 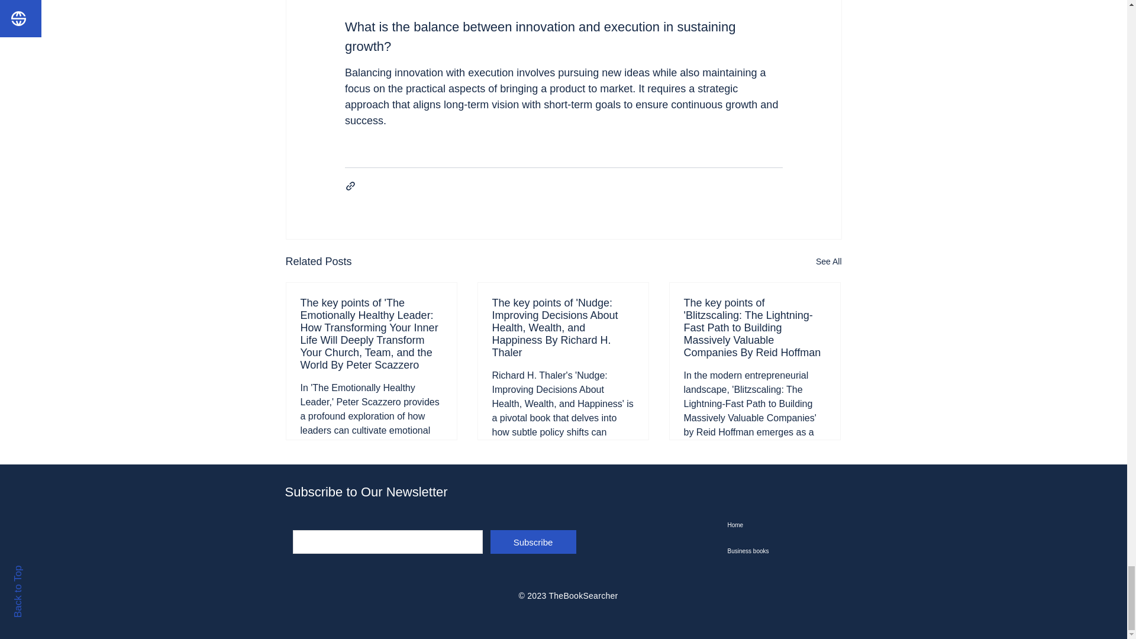 What do you see at coordinates (532, 542) in the screenshot?
I see `Subscribe` at bounding box center [532, 542].